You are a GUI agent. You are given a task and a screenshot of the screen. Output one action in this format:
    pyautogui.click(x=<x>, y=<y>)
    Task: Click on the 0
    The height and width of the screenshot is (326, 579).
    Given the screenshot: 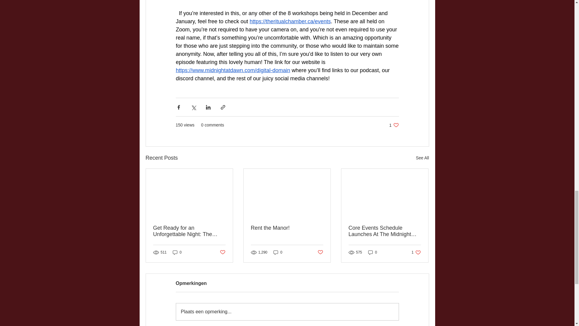 What is the action you would take?
    pyautogui.click(x=287, y=312)
    